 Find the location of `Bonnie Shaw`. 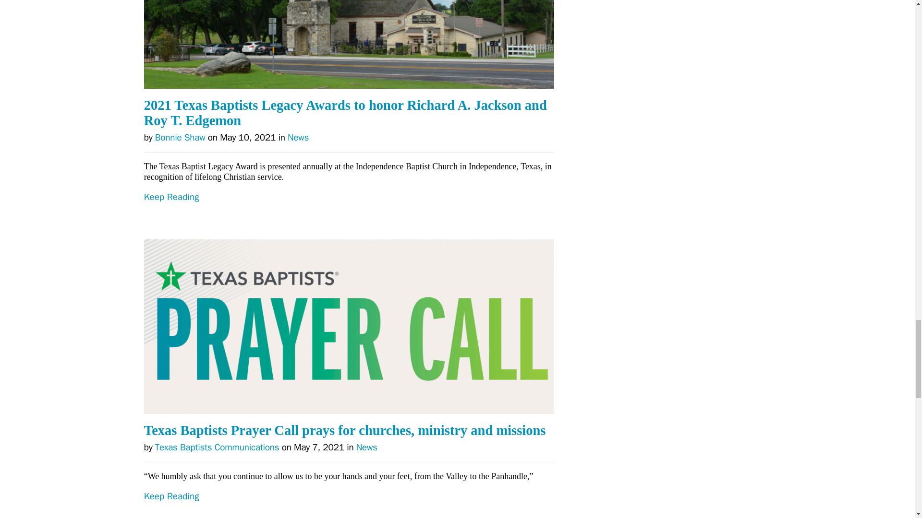

Bonnie Shaw is located at coordinates (180, 138).